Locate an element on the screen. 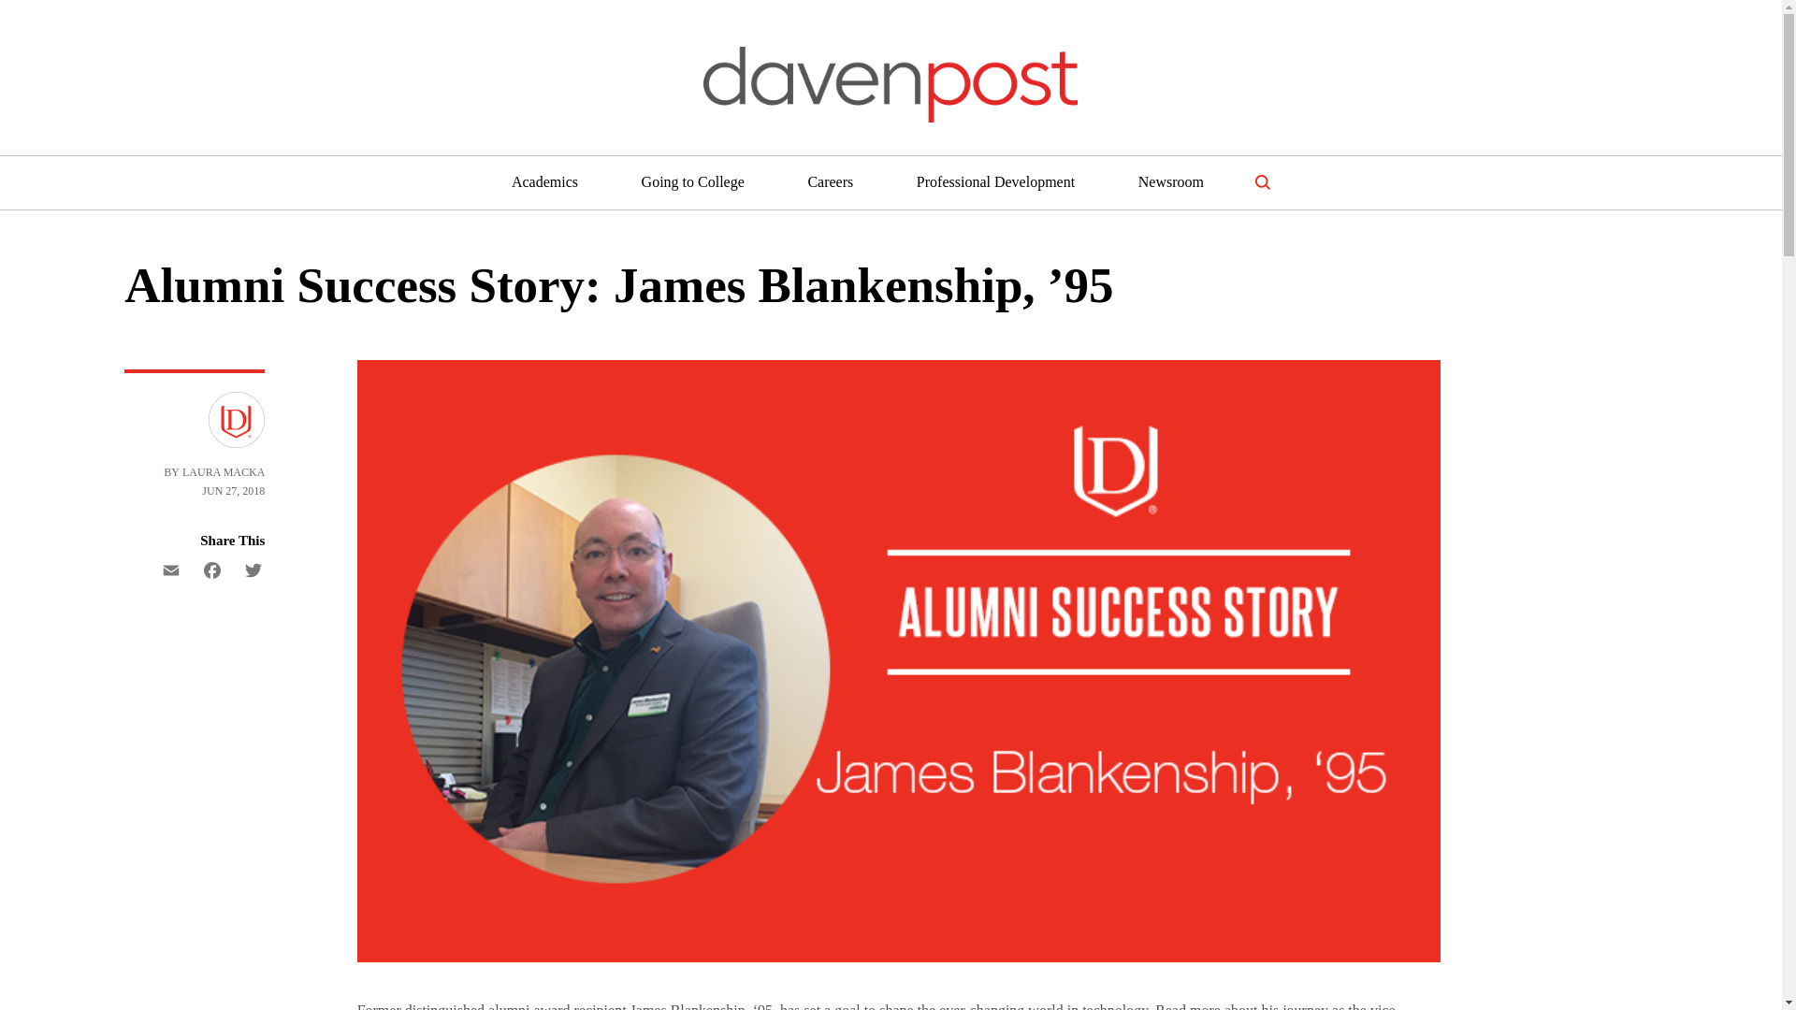  Academics is located at coordinates (544, 181).